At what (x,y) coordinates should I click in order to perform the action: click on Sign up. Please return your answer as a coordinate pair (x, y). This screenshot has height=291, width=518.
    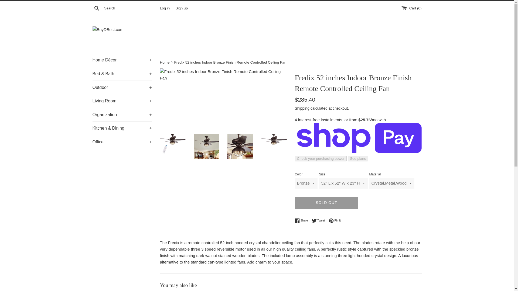
    Looking at the image, I should click on (181, 8).